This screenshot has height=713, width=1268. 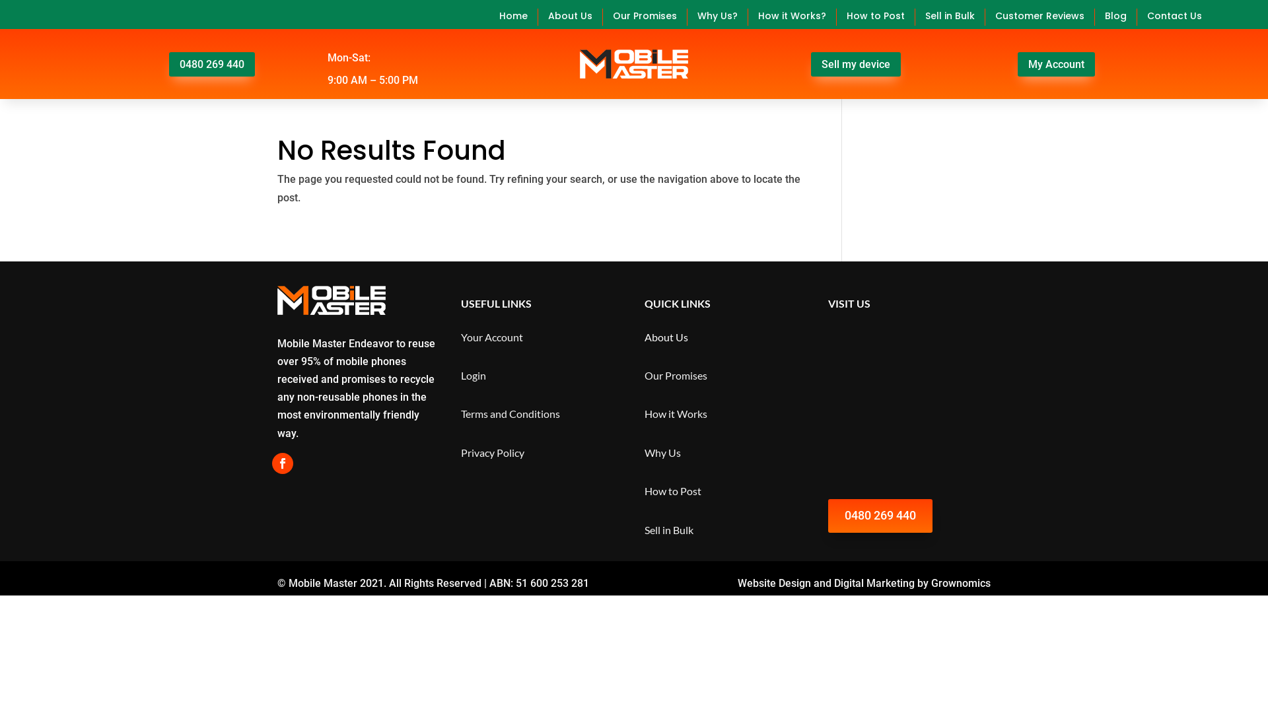 What do you see at coordinates (645, 17) in the screenshot?
I see `Our Promises` at bounding box center [645, 17].